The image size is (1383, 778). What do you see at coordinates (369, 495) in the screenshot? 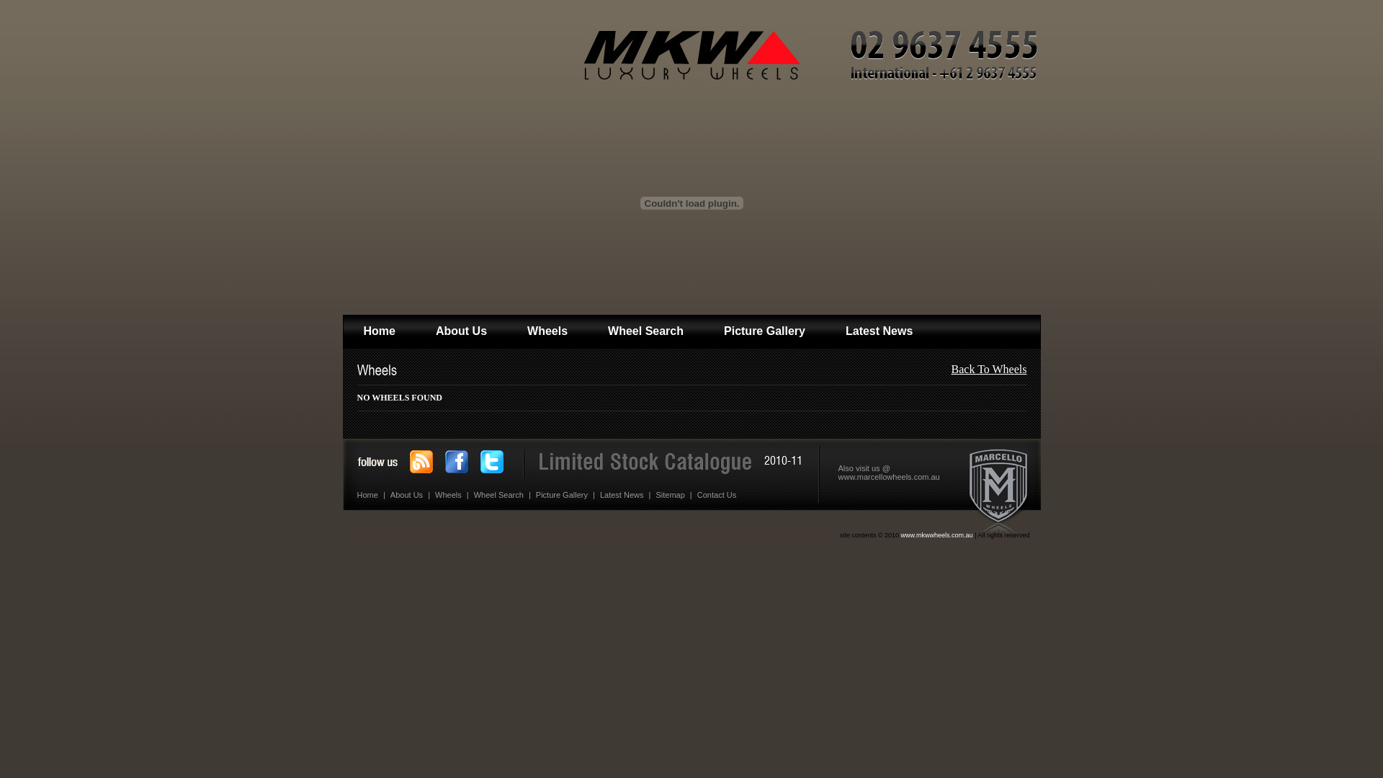
I see `Home` at bounding box center [369, 495].